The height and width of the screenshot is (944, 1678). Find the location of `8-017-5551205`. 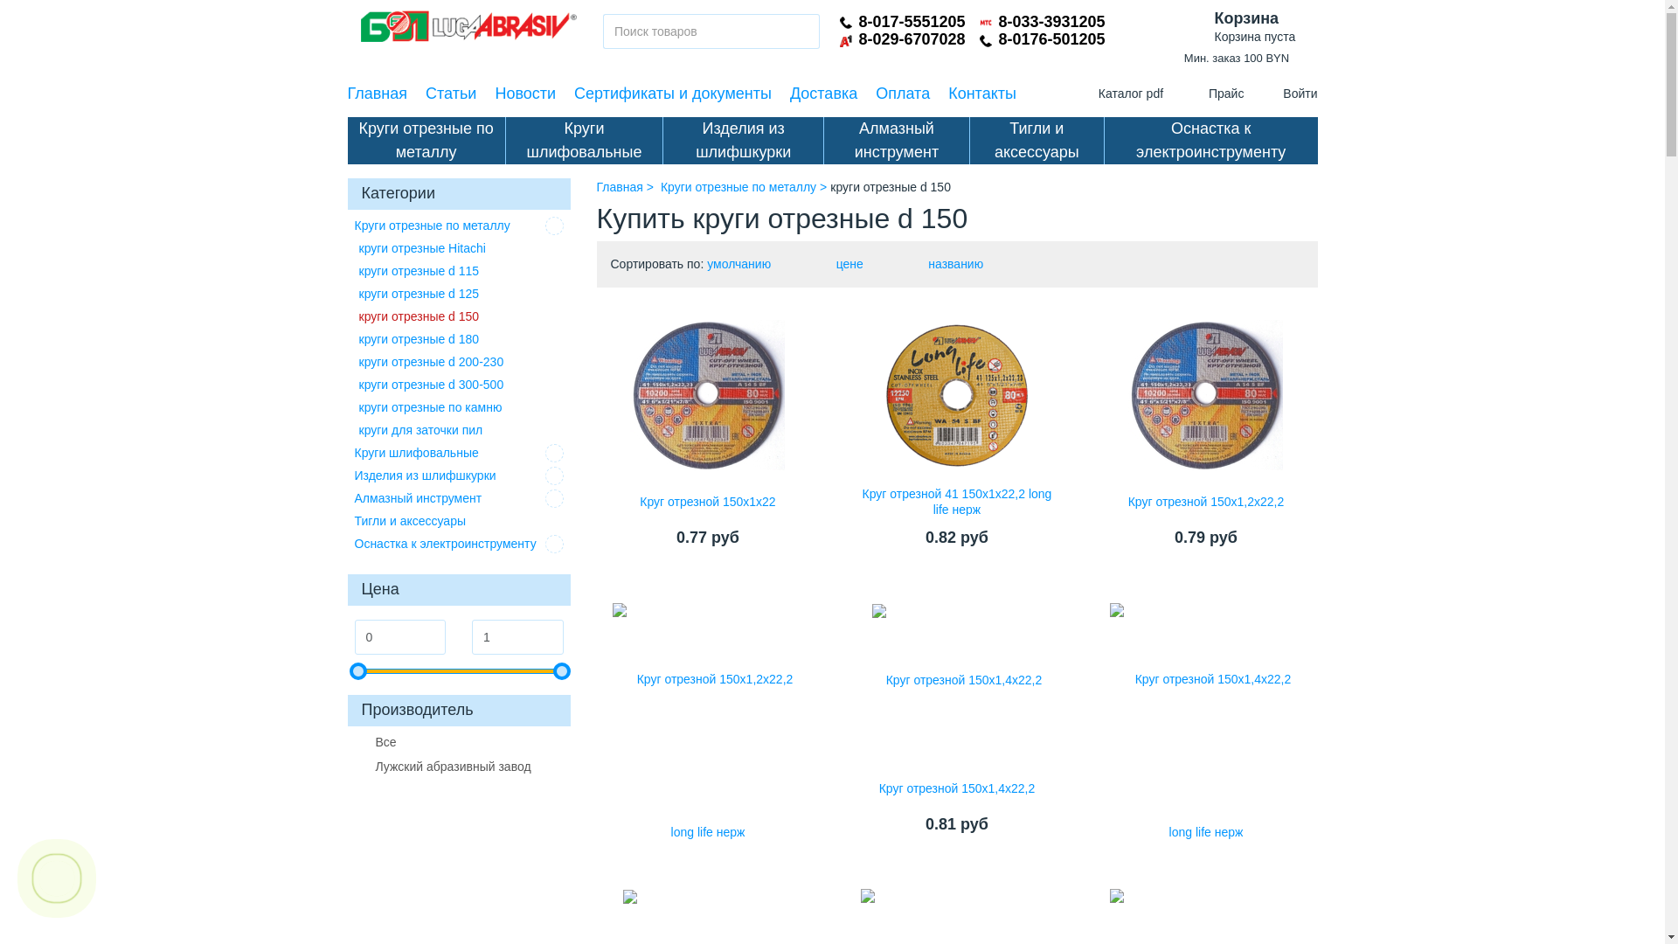

8-017-5551205 is located at coordinates (911, 22).